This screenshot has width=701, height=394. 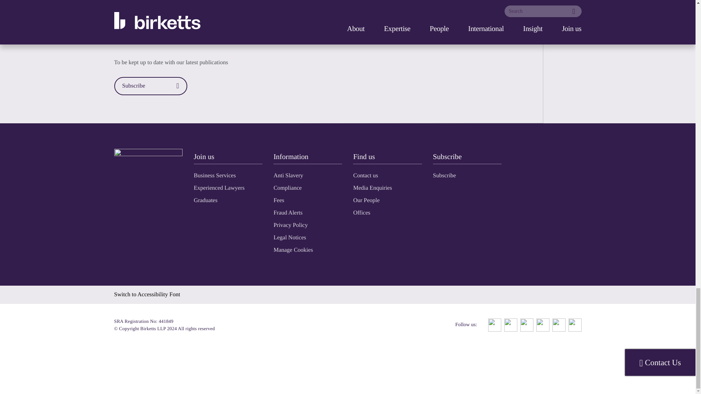 I want to click on Legal Notices, so click(x=289, y=237).